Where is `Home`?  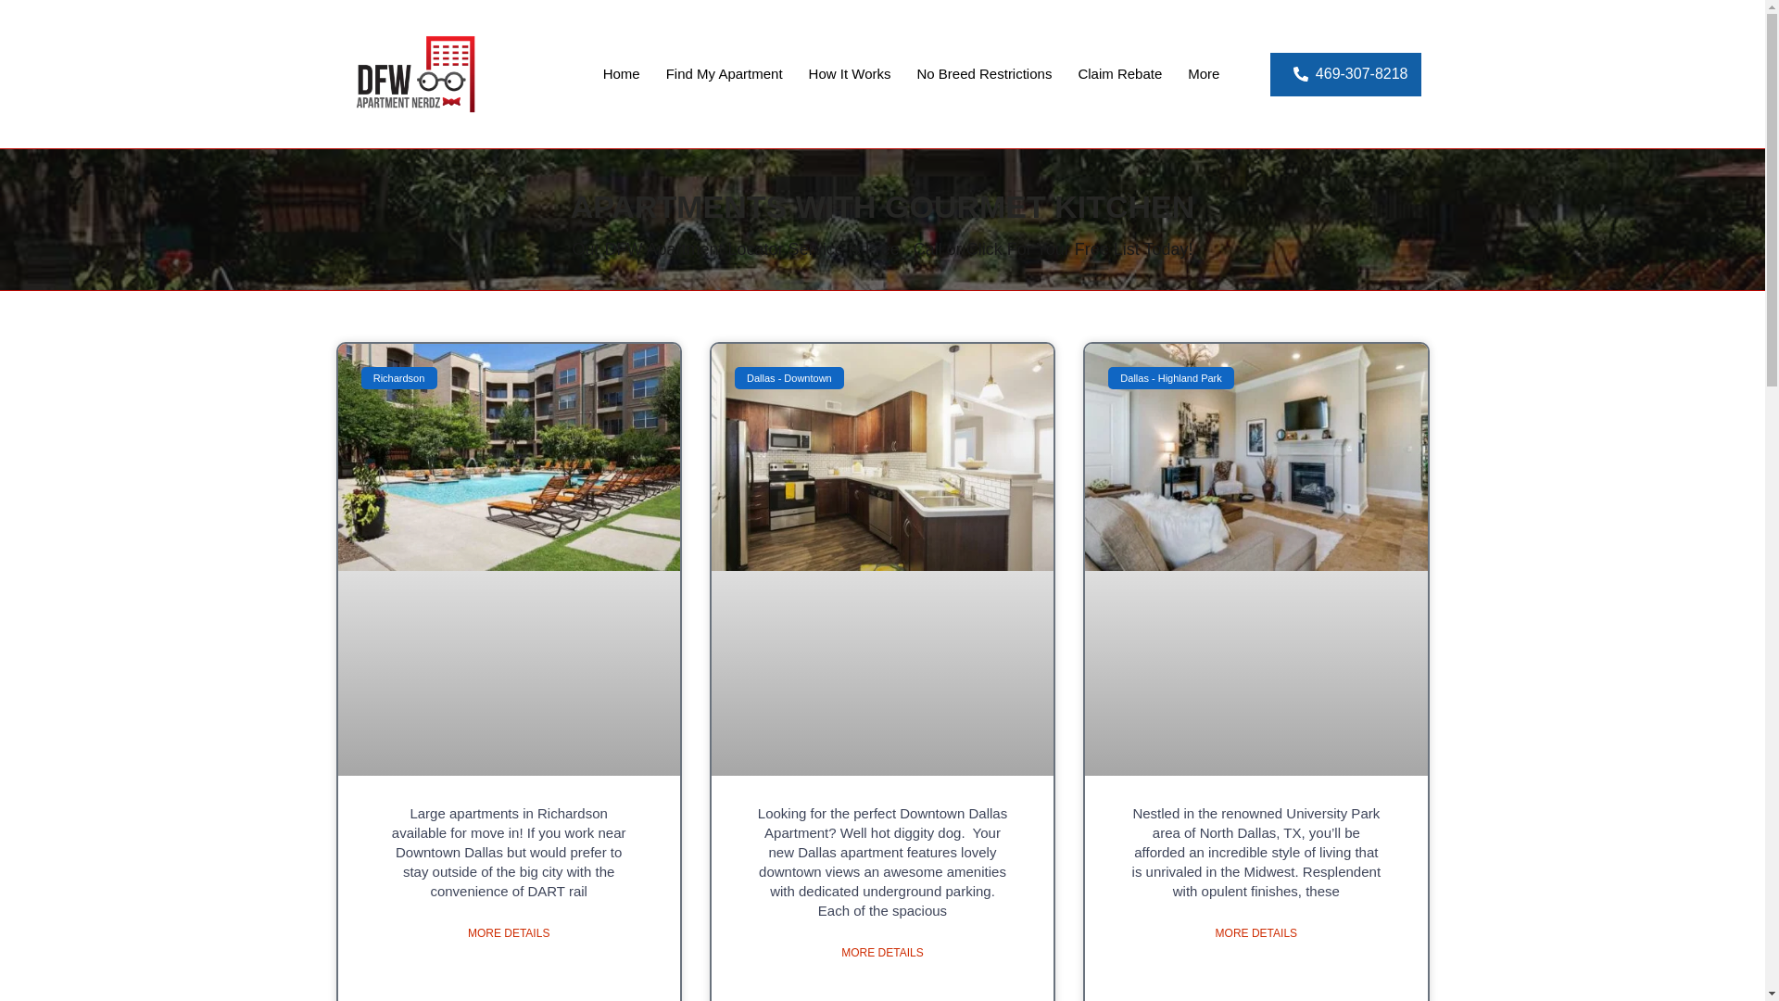 Home is located at coordinates (621, 74).